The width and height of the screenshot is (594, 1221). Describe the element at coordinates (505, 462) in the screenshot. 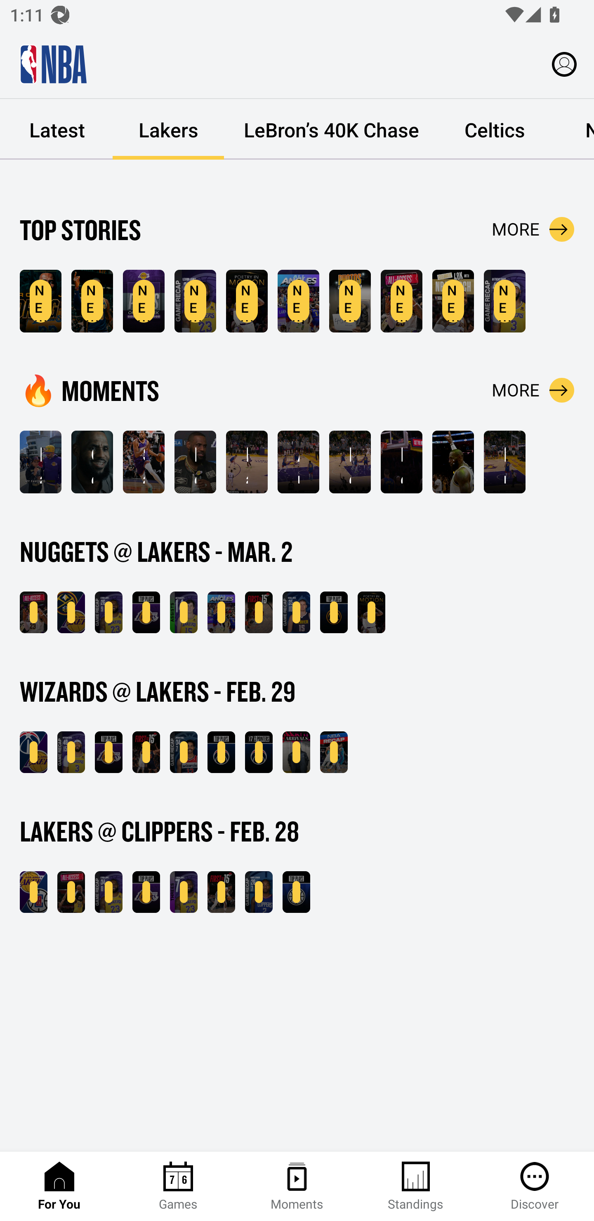

I see `Dunk by Jaxson Hayes` at that location.